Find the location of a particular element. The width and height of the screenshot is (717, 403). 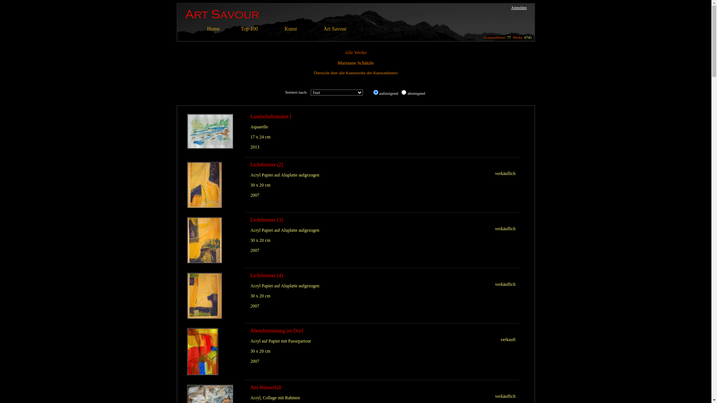

Kunst is located at coordinates (291, 29).